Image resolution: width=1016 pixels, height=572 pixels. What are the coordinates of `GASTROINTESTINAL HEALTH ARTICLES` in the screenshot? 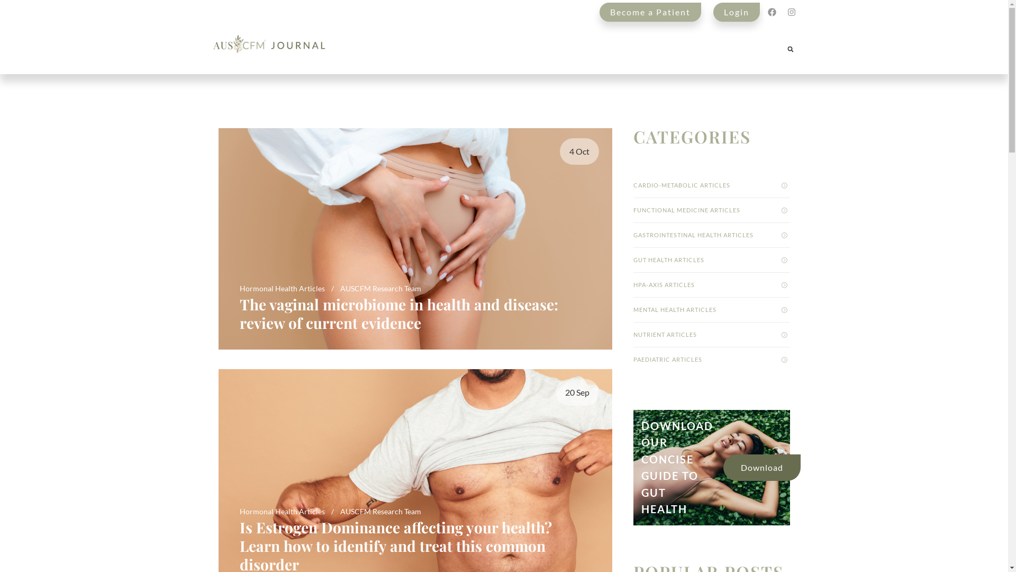 It's located at (711, 235).